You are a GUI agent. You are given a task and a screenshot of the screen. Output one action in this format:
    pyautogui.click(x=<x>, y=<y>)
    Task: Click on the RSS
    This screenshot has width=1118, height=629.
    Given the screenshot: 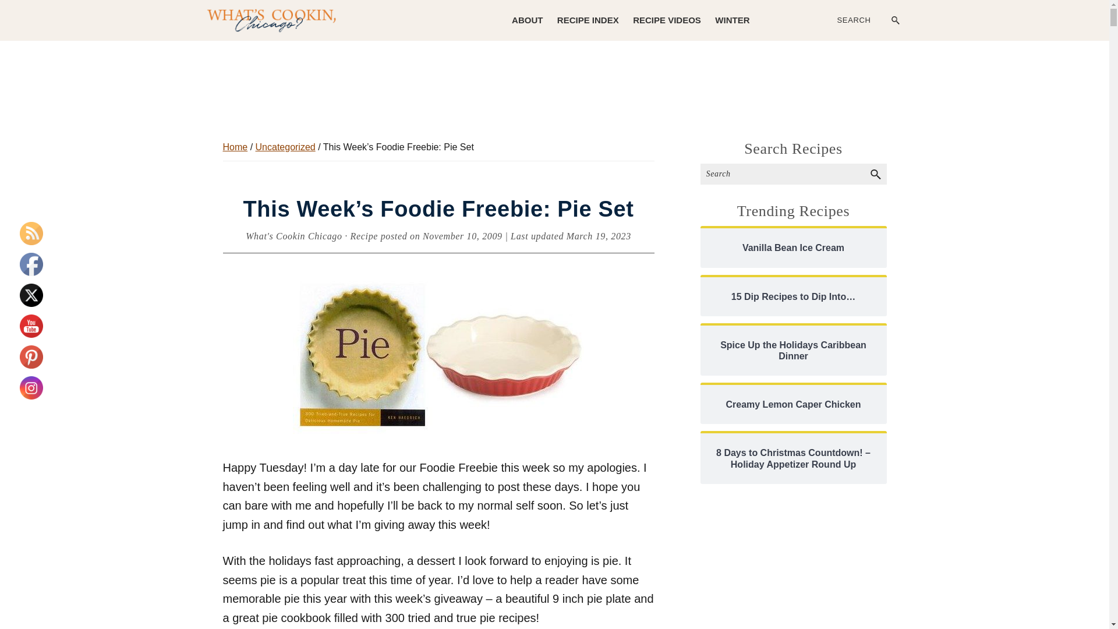 What is the action you would take?
    pyautogui.click(x=31, y=233)
    